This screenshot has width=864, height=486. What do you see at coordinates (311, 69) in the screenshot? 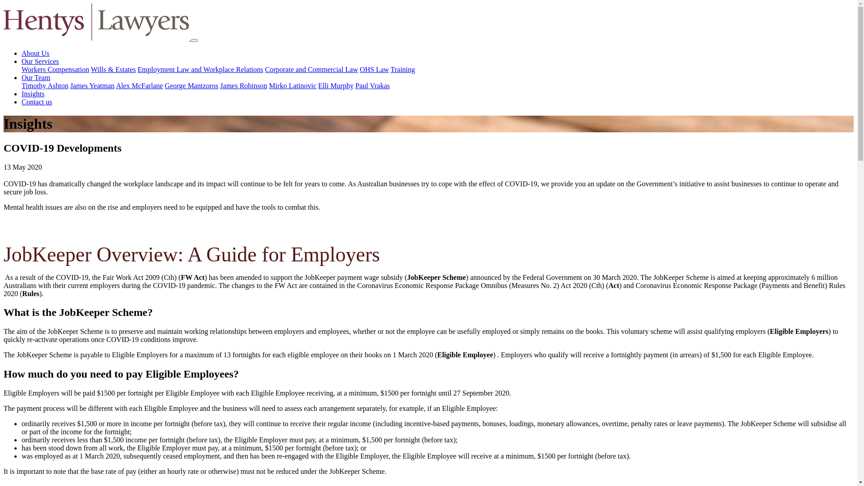
I see `Corporate and Commercial Law` at bounding box center [311, 69].